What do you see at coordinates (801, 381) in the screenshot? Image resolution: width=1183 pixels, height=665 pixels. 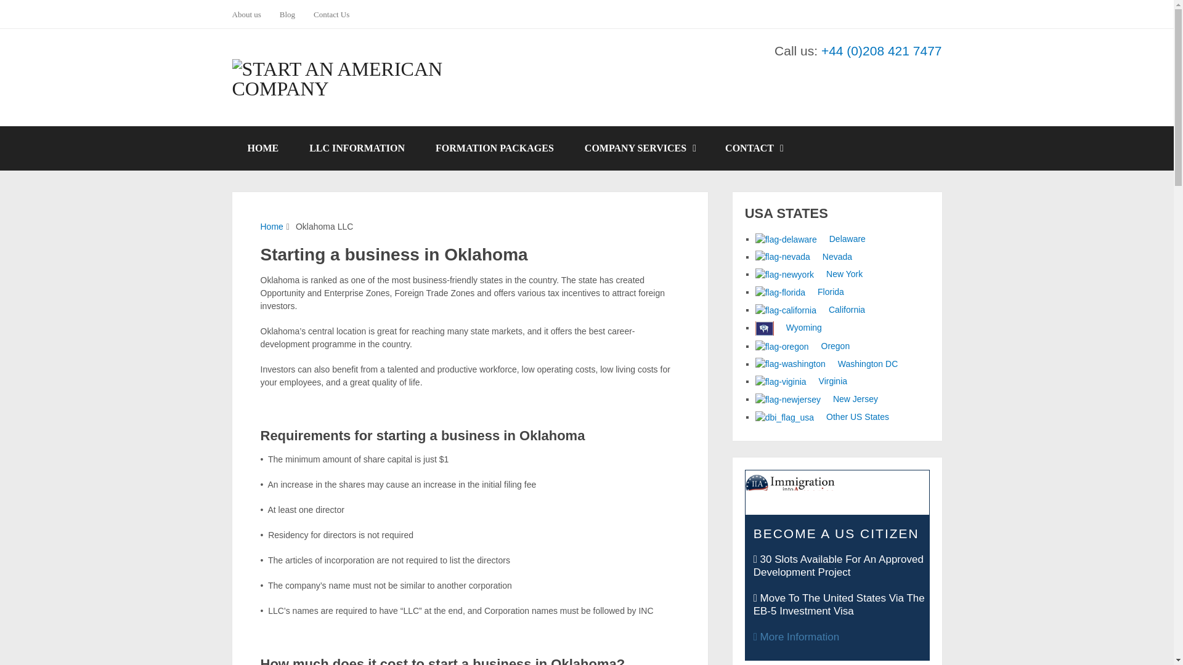 I see `Virginia` at bounding box center [801, 381].